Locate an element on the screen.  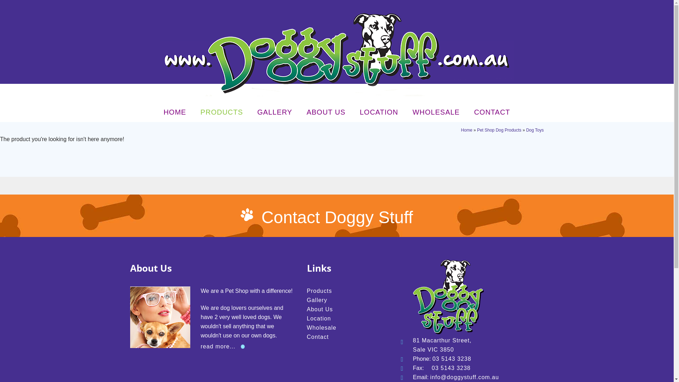
GALLERY is located at coordinates (275, 112).